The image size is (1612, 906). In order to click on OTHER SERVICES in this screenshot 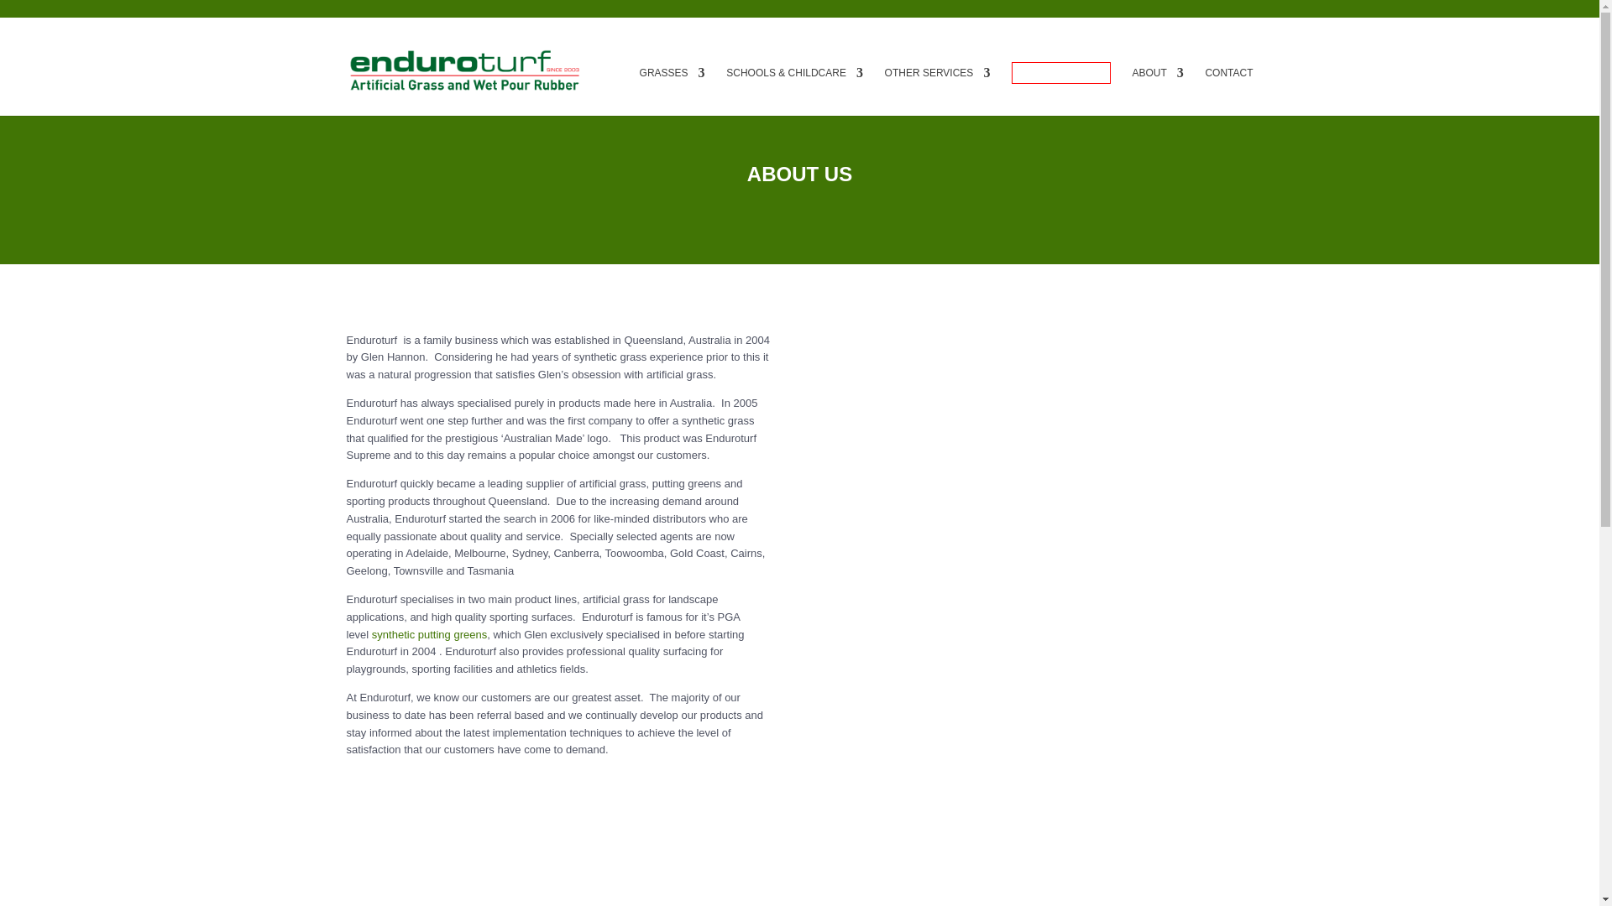, I will do `click(938, 91)`.